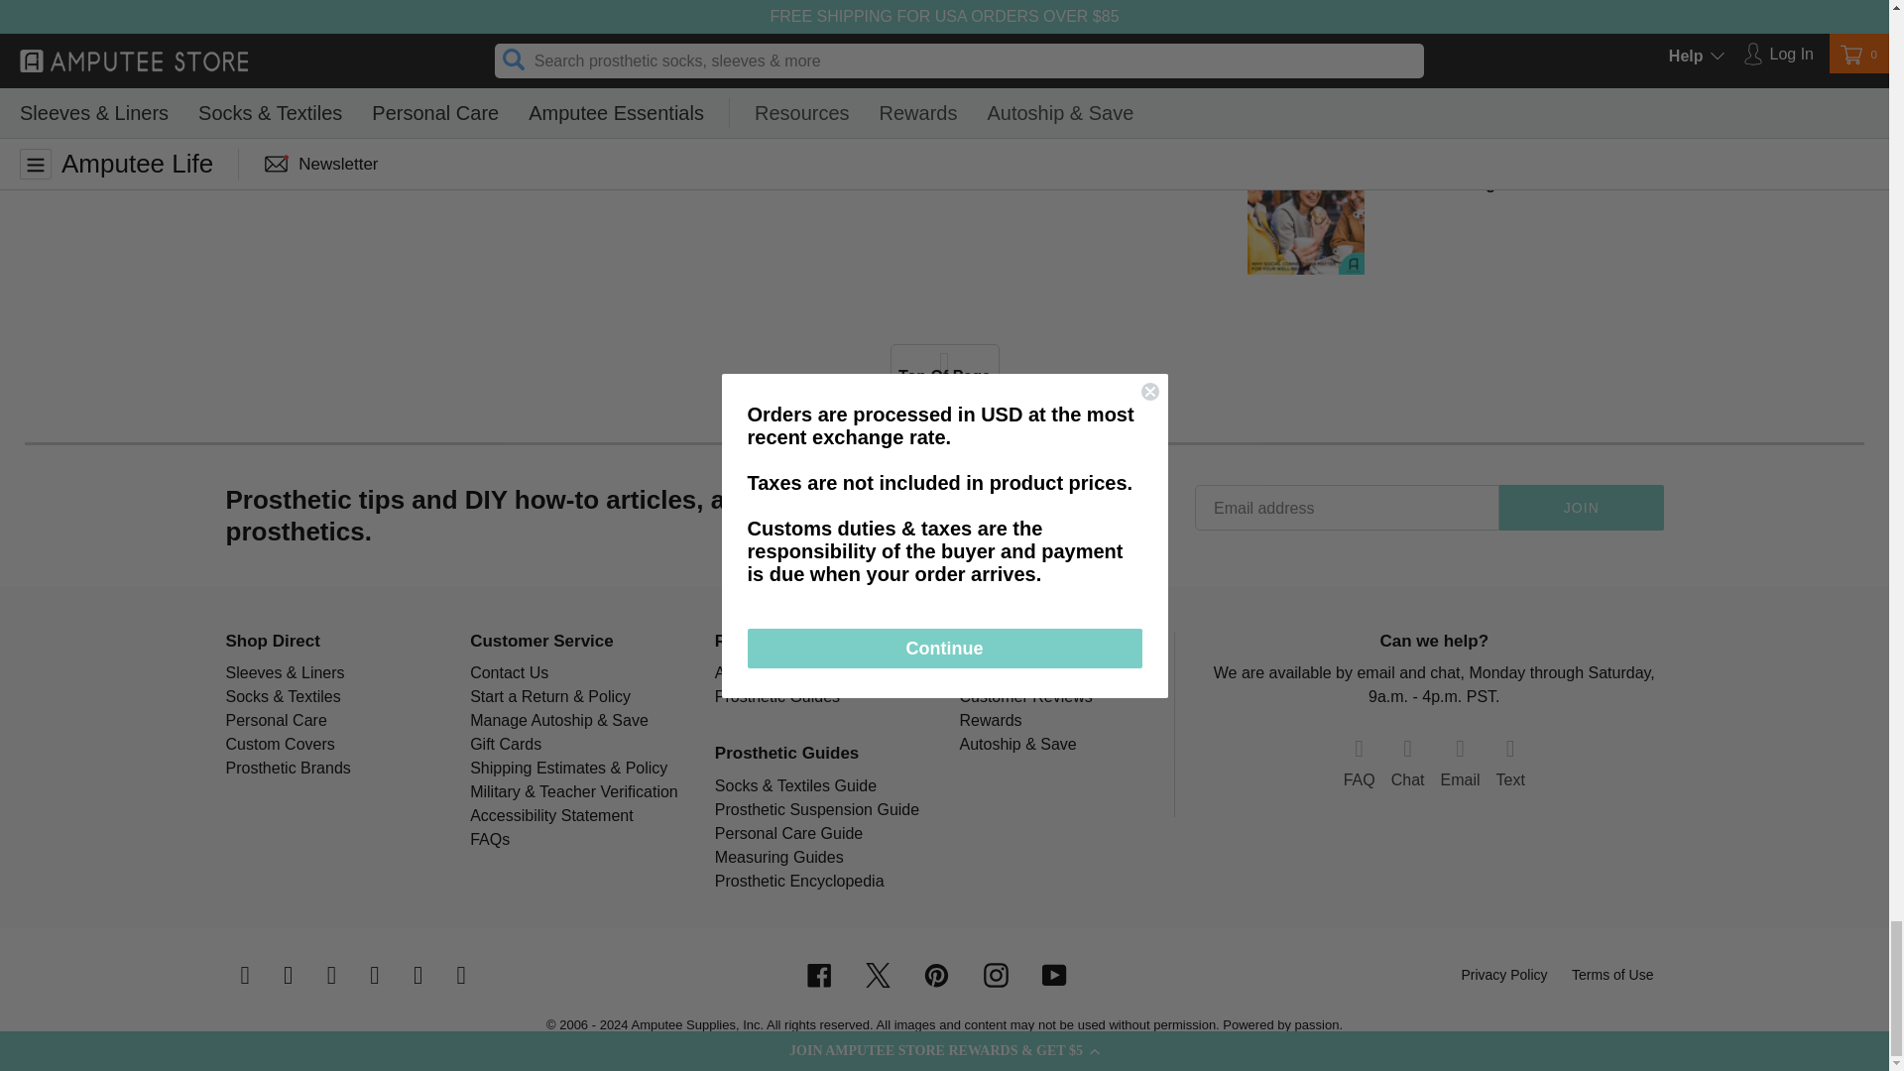 The width and height of the screenshot is (1904, 1071). What do you see at coordinates (945, 368) in the screenshot?
I see `Top Of Page` at bounding box center [945, 368].